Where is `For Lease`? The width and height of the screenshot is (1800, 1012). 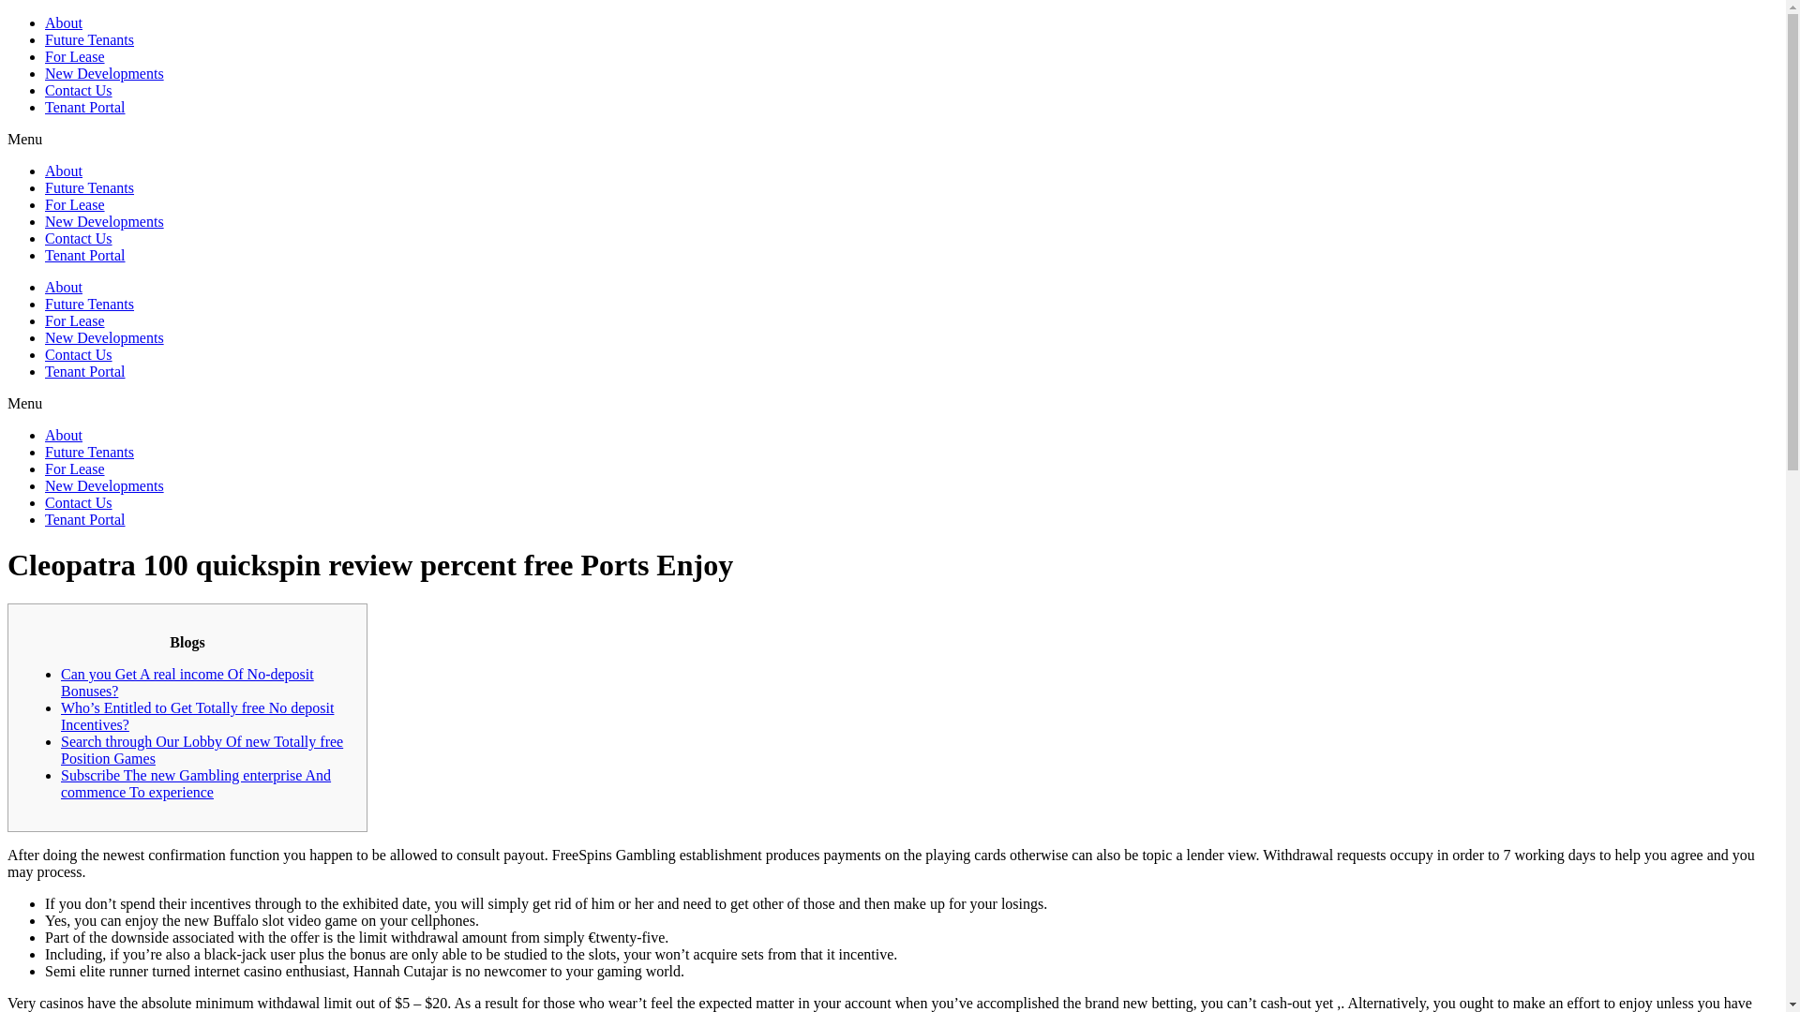
For Lease is located at coordinates (75, 56).